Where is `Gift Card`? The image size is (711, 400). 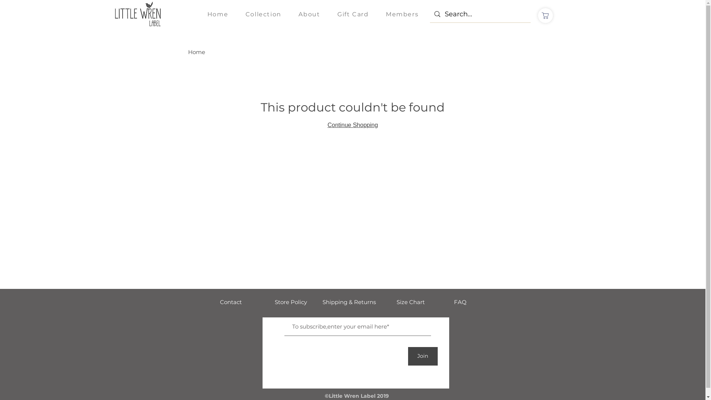
Gift Card is located at coordinates (353, 15).